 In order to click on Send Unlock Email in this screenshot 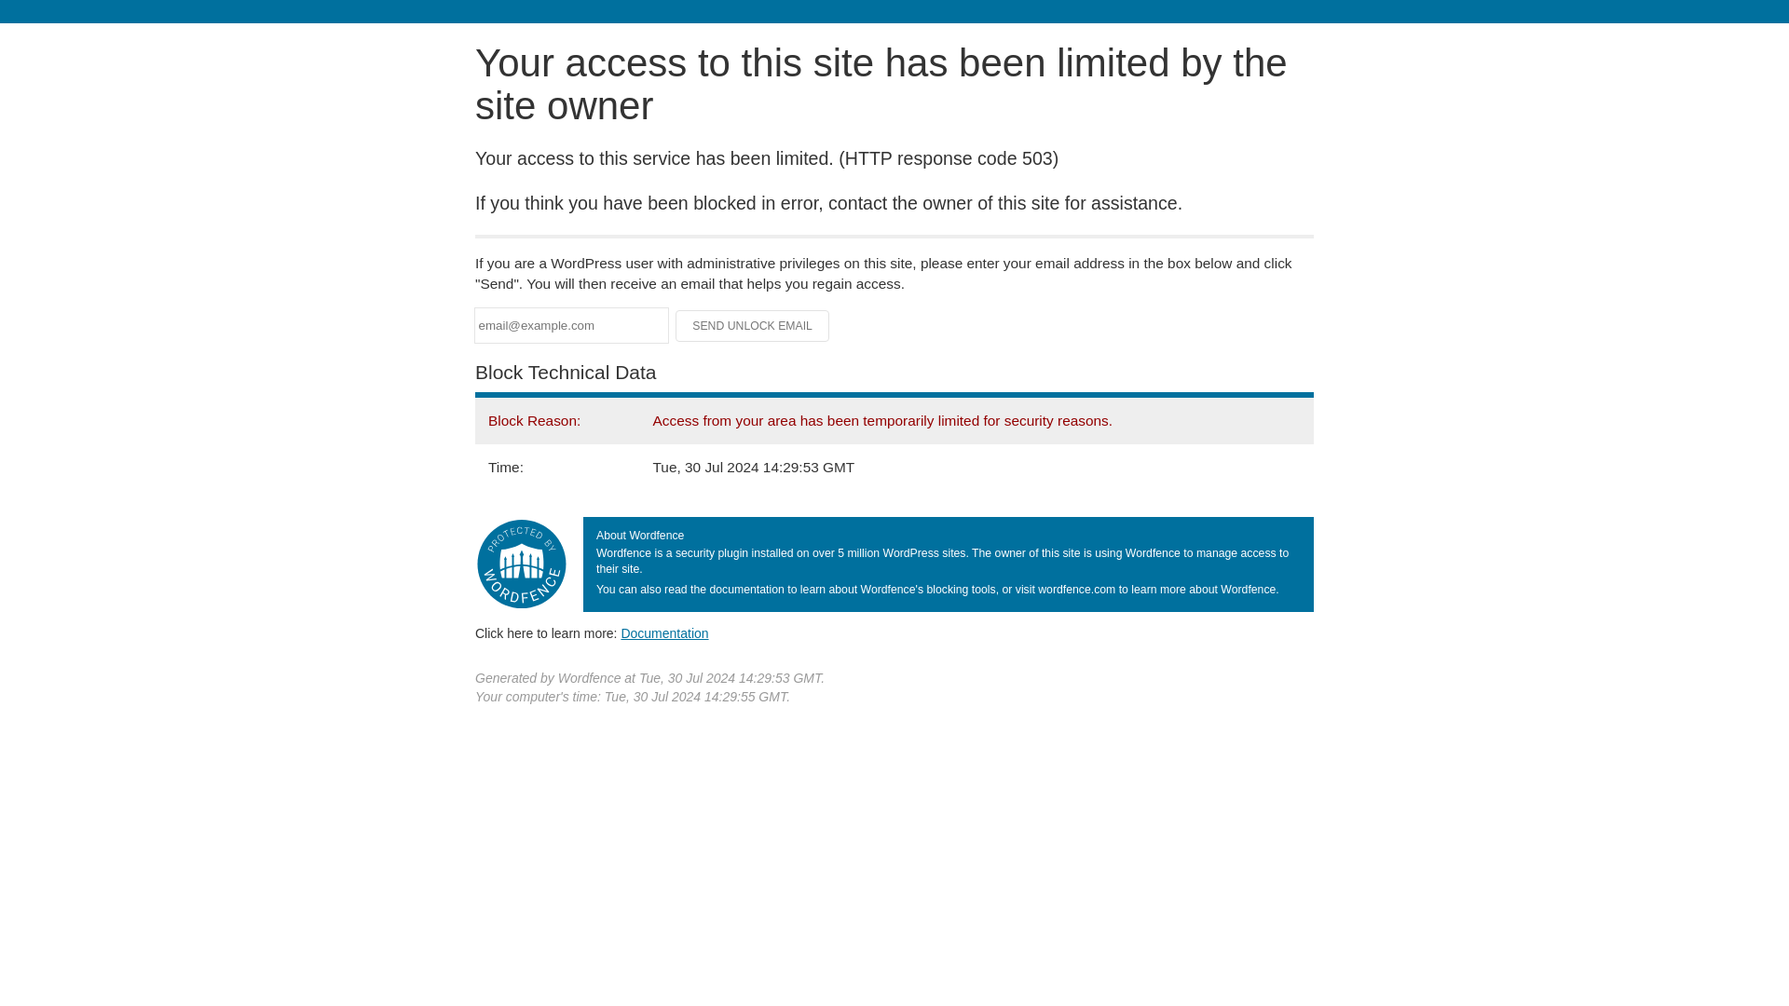, I will do `click(753, 326)`.